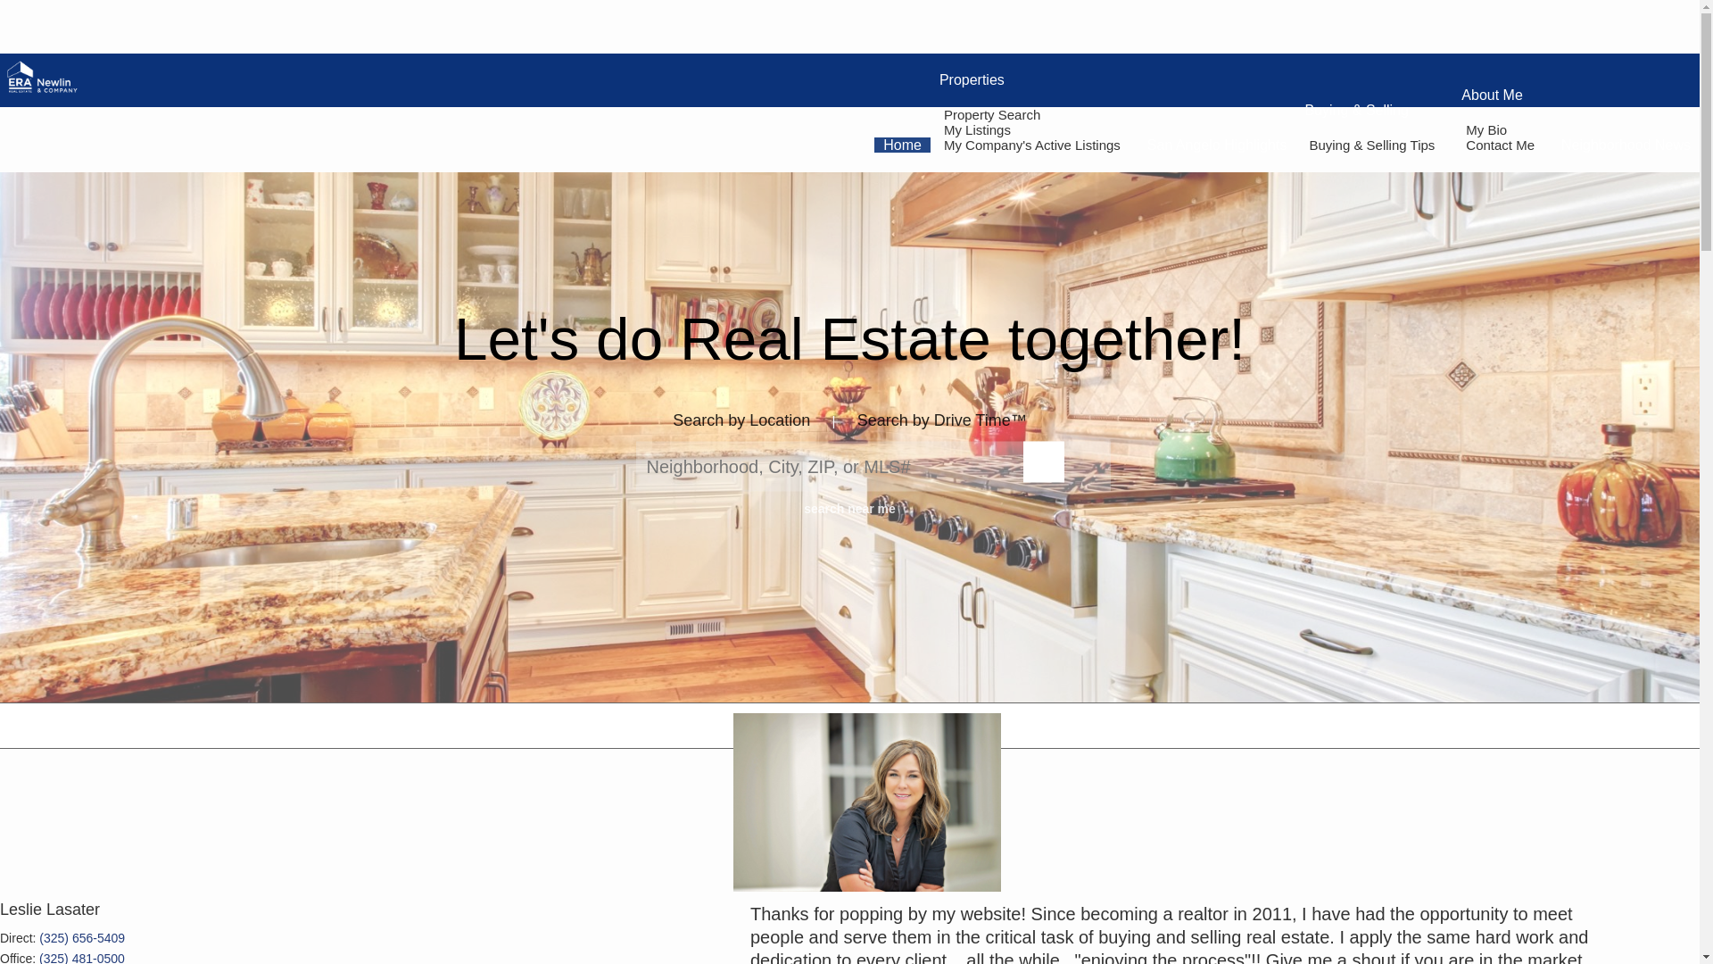 Image resolution: width=1713 pixels, height=964 pixels. What do you see at coordinates (1034, 145) in the screenshot?
I see `My Company's Active Listings` at bounding box center [1034, 145].